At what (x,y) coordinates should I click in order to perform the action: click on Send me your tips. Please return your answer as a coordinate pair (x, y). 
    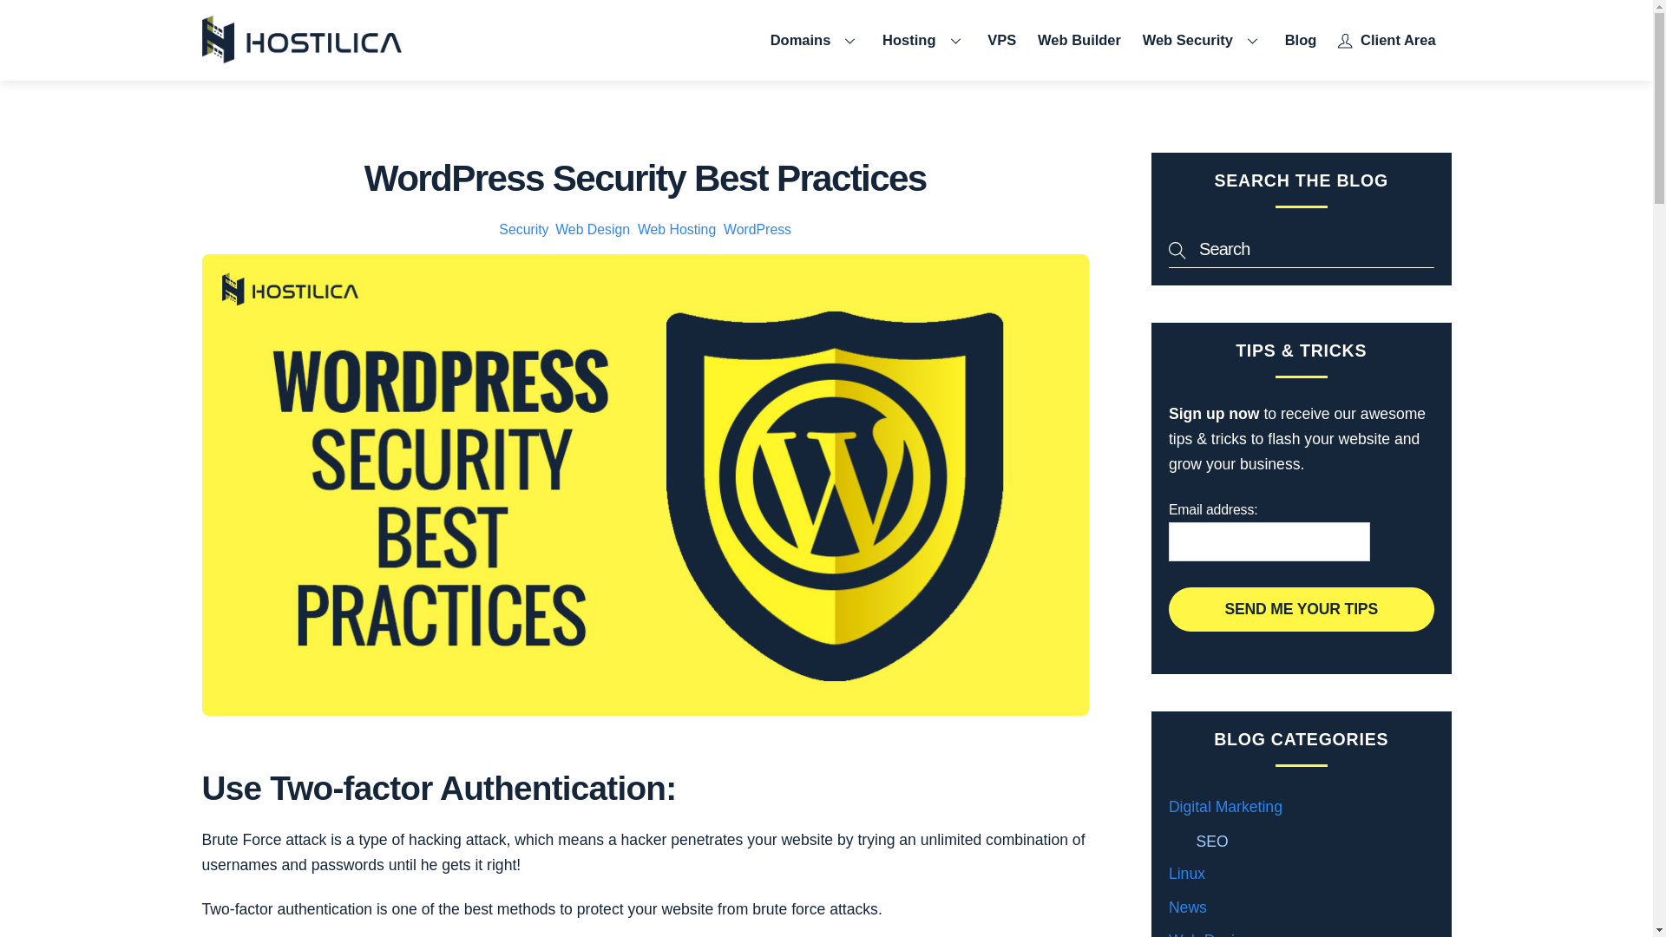
    Looking at the image, I should click on (1302, 609).